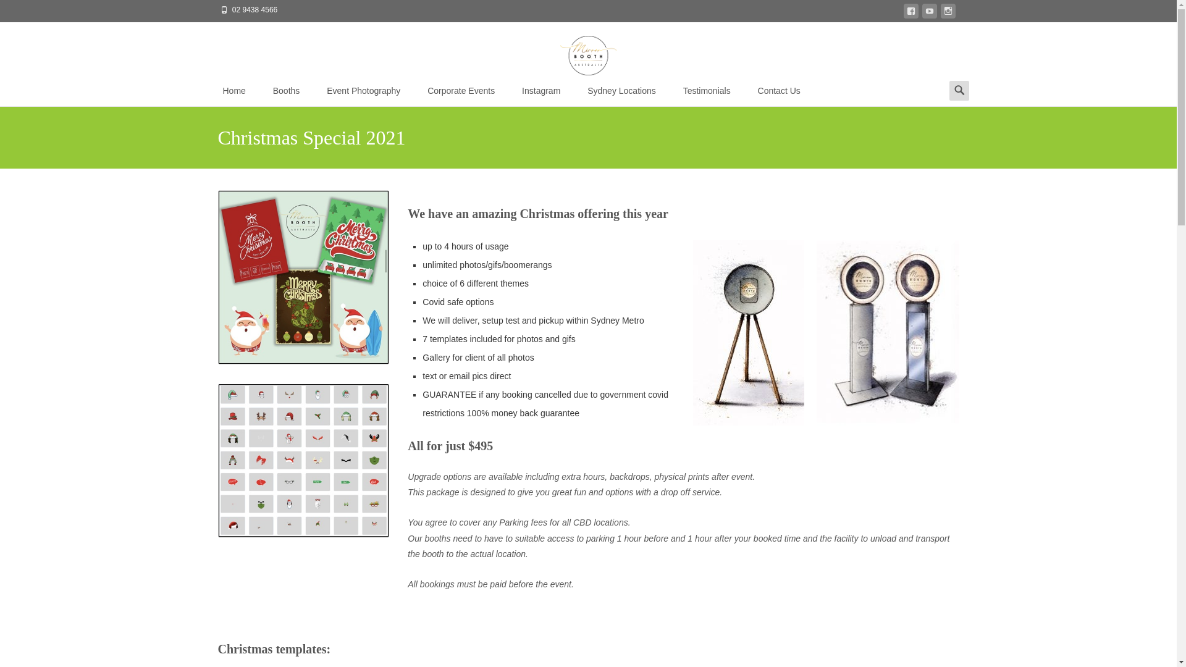 This screenshot has width=1186, height=667. What do you see at coordinates (363, 90) in the screenshot?
I see `Event Photography` at bounding box center [363, 90].